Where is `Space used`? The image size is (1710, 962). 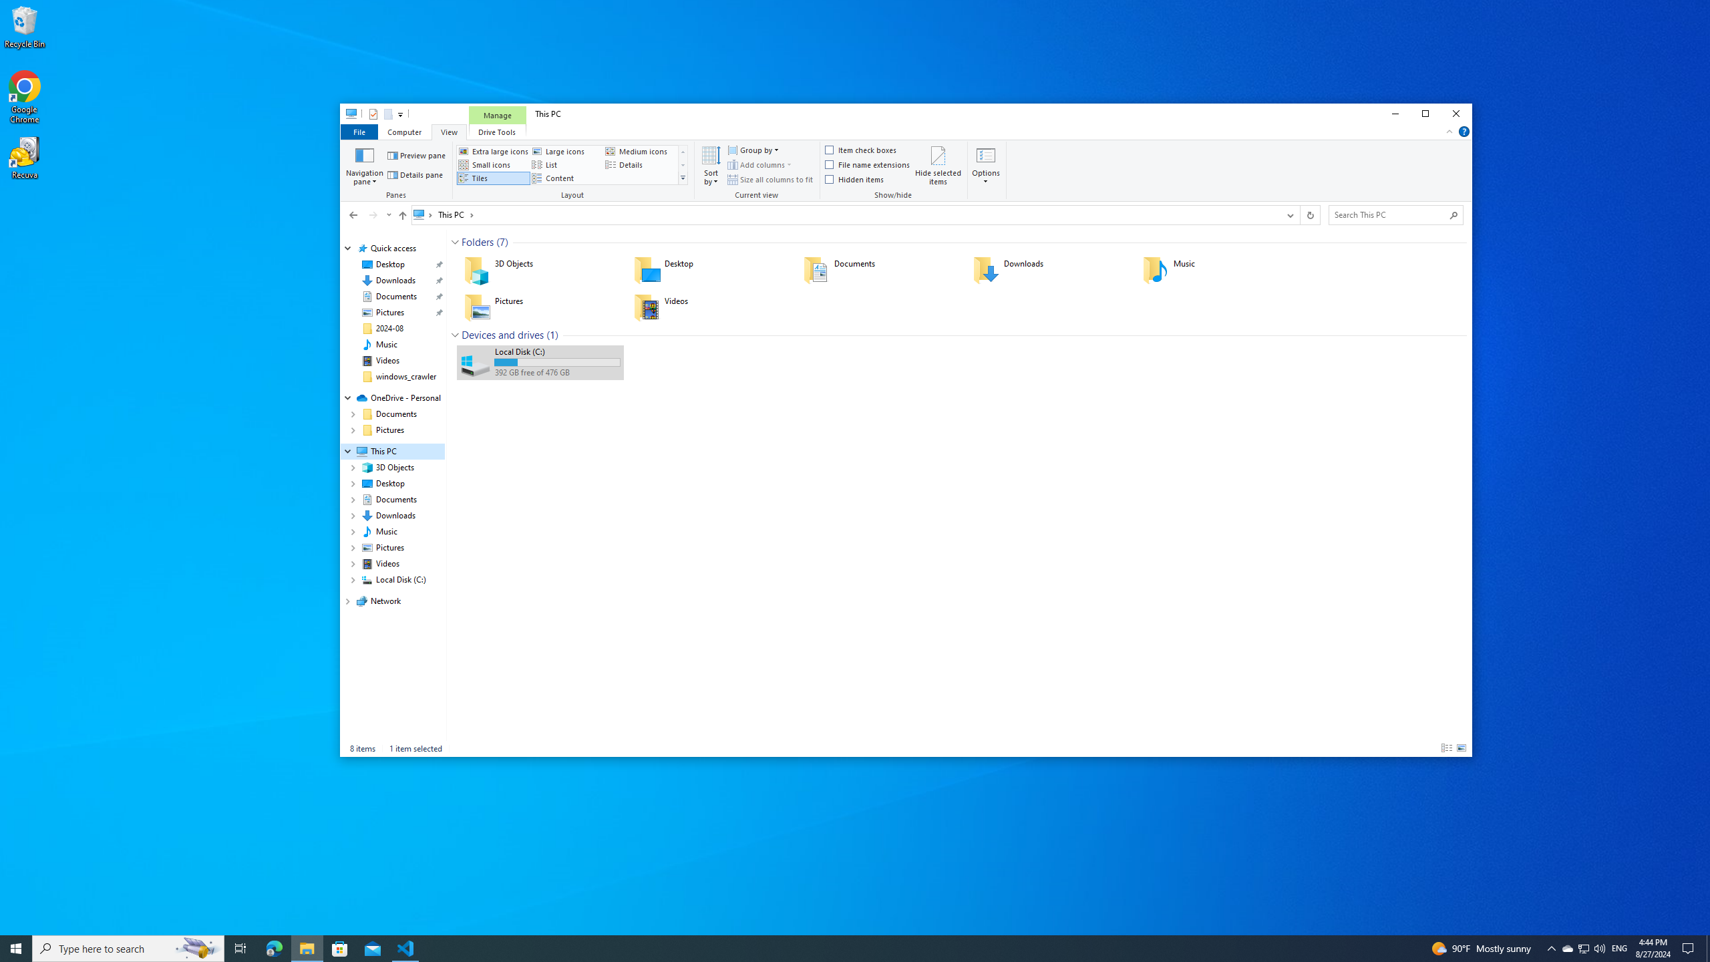
Space used is located at coordinates (557, 362).